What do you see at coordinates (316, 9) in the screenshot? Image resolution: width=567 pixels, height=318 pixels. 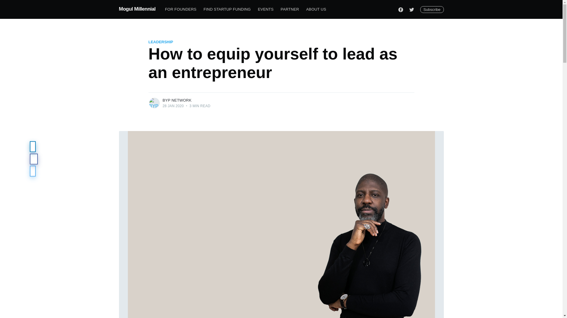 I see `ABOUT US` at bounding box center [316, 9].